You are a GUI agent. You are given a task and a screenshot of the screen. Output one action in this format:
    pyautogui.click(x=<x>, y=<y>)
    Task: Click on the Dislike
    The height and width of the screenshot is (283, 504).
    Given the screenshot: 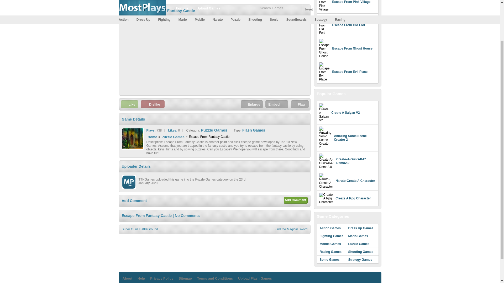 What is the action you would take?
    pyautogui.click(x=153, y=104)
    